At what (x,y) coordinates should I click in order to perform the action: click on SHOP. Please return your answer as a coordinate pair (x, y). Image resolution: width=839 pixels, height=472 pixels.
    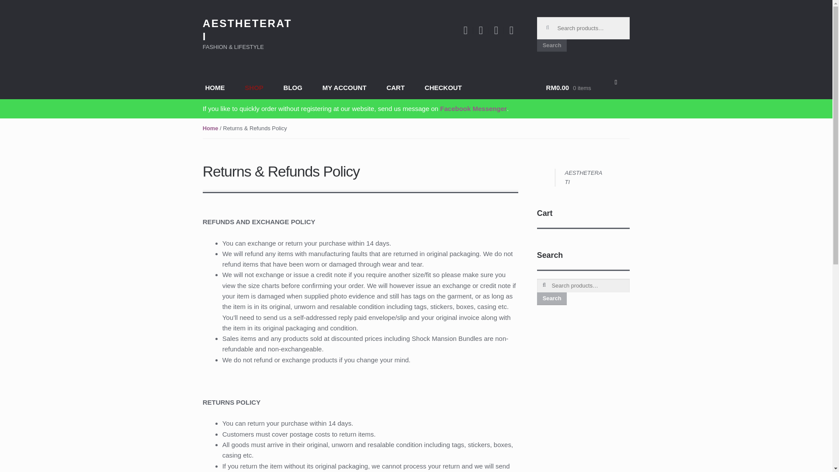
    Looking at the image, I should click on (253, 88).